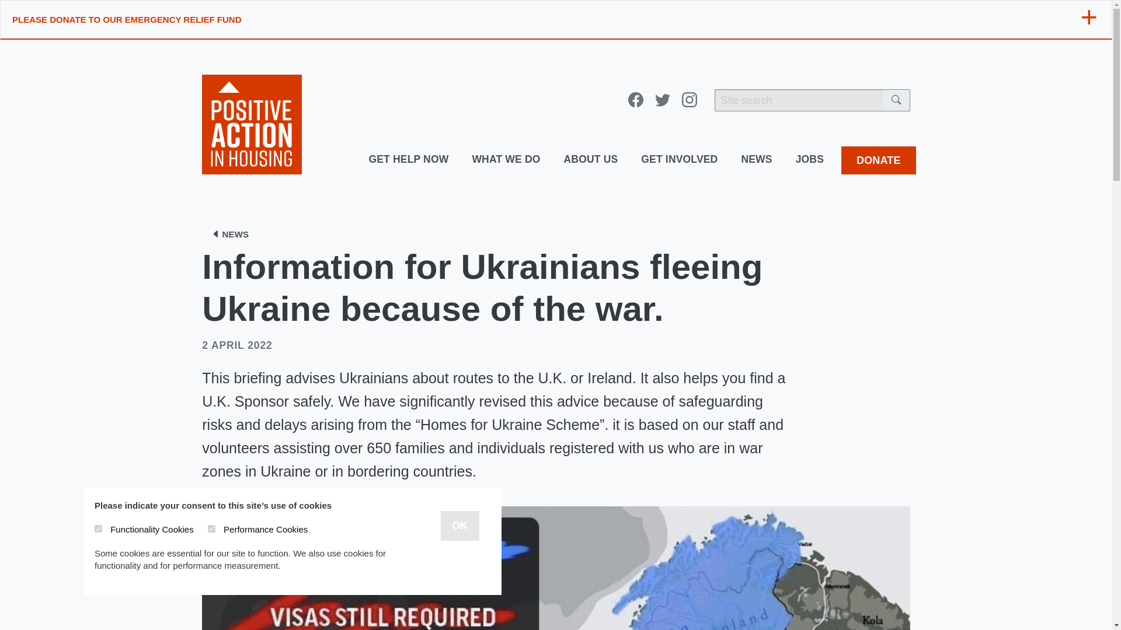 The height and width of the screenshot is (630, 1121). Describe the element at coordinates (897, 100) in the screenshot. I see `SEARCH` at that location.